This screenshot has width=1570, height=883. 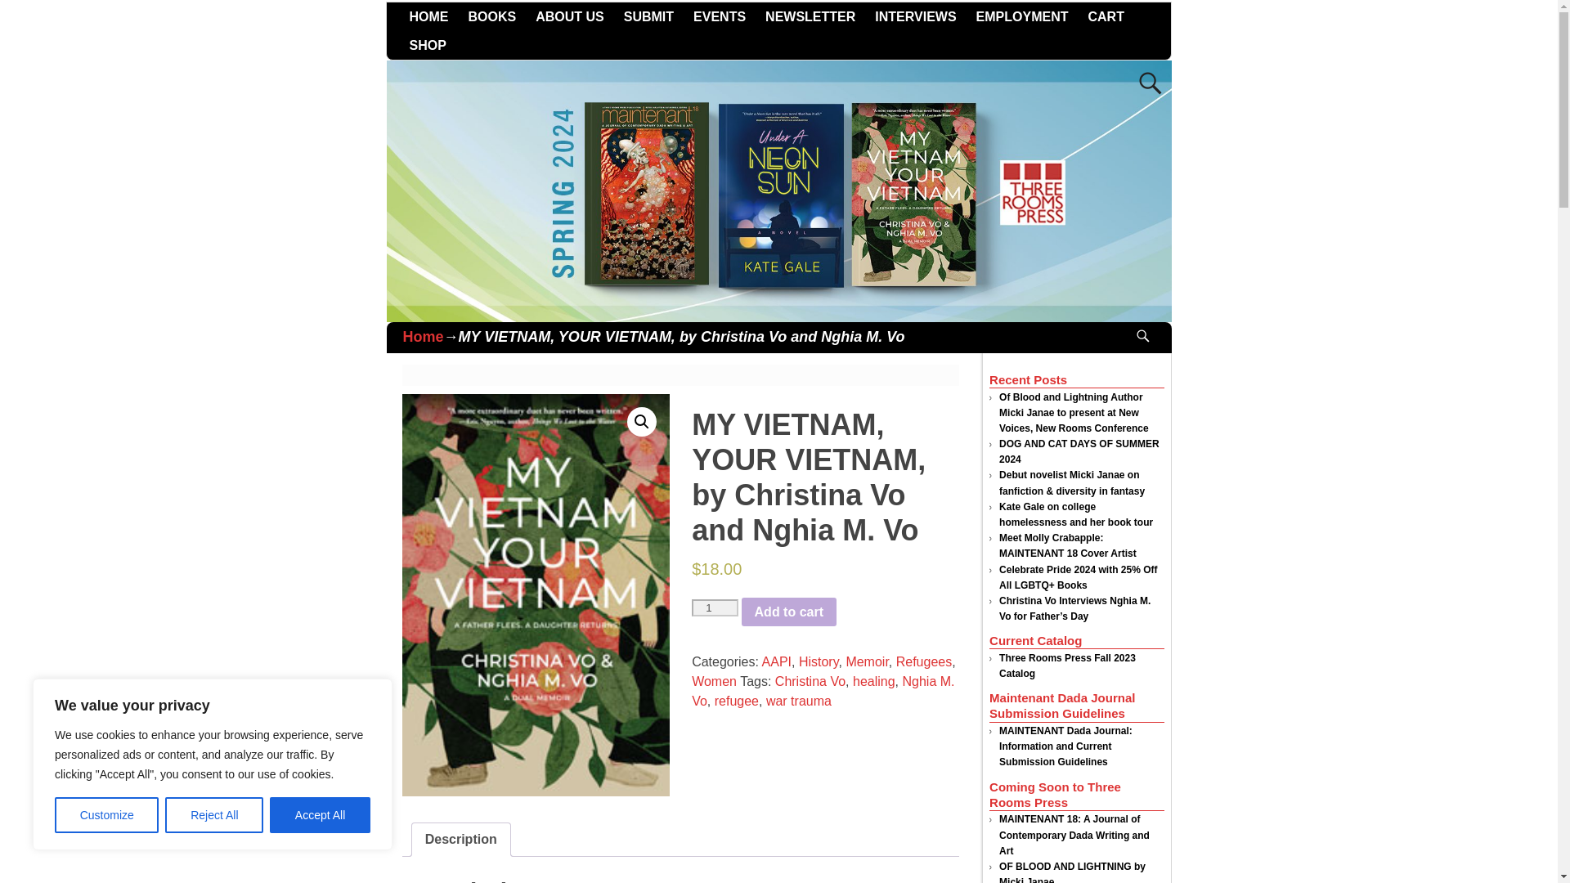 I want to click on Refugees, so click(x=924, y=661).